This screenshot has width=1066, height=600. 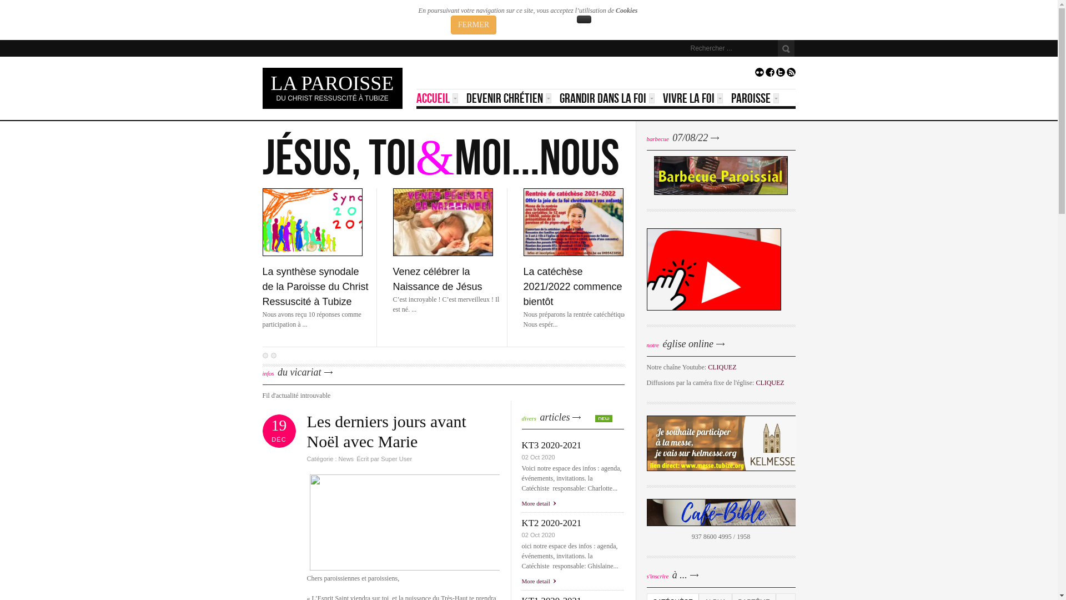 I want to click on LA PAROISSE, so click(x=333, y=83).